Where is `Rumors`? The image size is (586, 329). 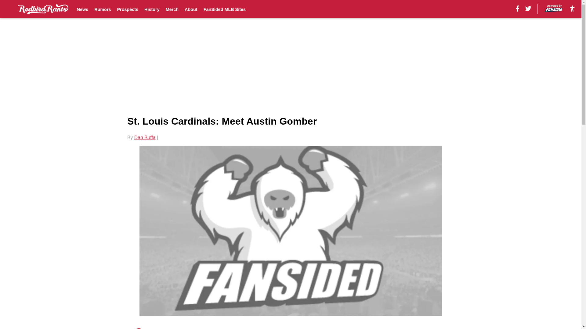 Rumors is located at coordinates (103, 9).